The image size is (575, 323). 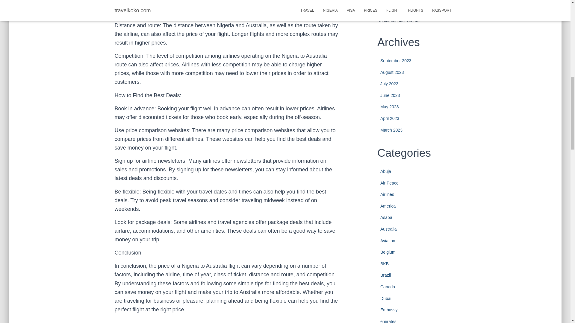 I want to click on Australia, so click(x=388, y=229).